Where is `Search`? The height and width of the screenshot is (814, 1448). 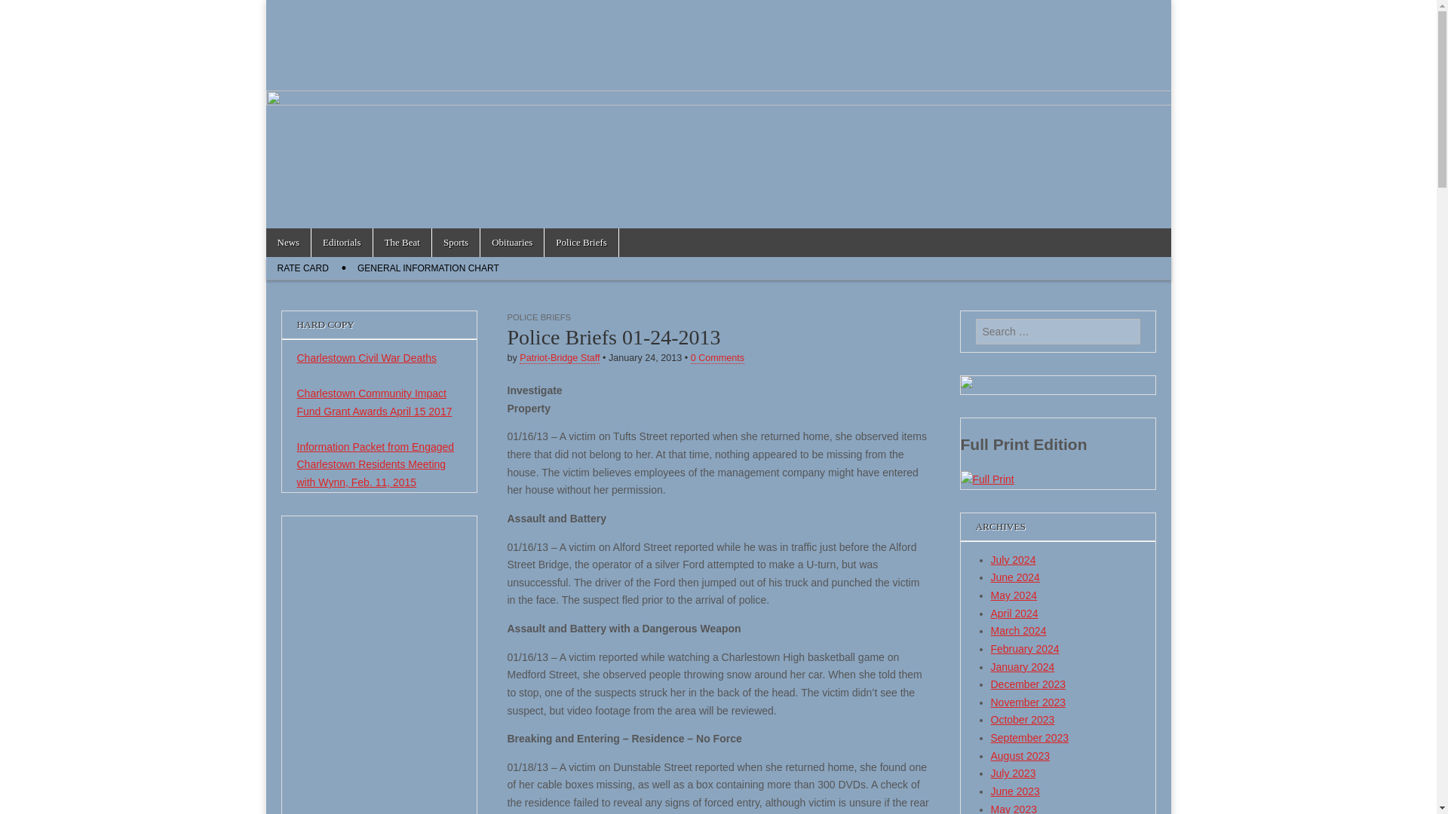
Search is located at coordinates (23, 12).